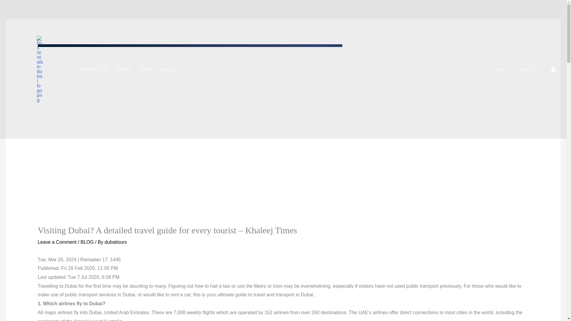 The height and width of the screenshot is (321, 571). Describe the element at coordinates (93, 69) in the screenshot. I see `CONTACT US` at that location.